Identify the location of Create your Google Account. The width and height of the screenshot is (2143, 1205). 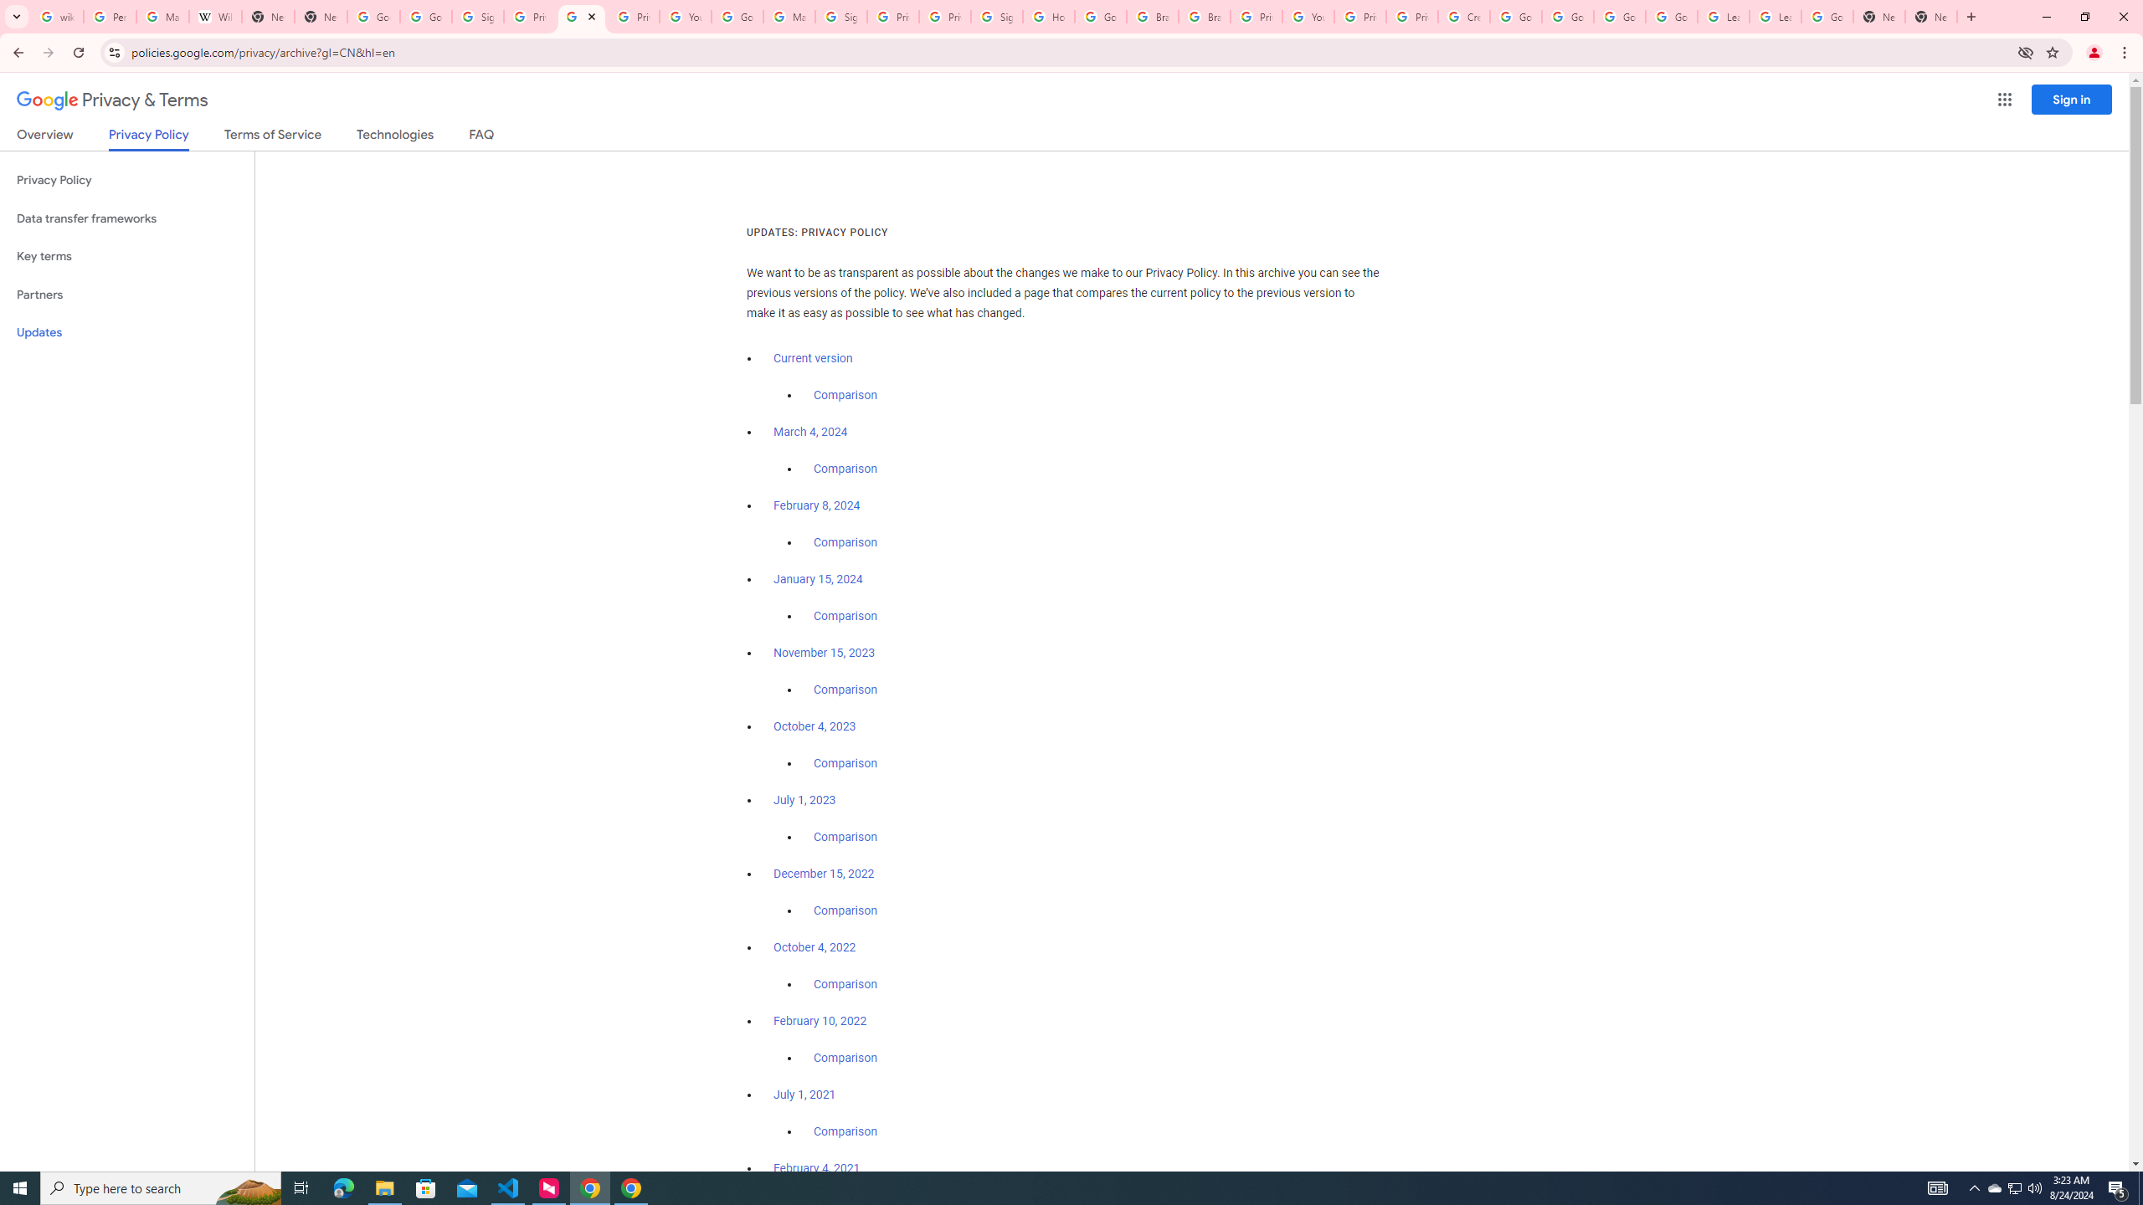
(1465, 17).